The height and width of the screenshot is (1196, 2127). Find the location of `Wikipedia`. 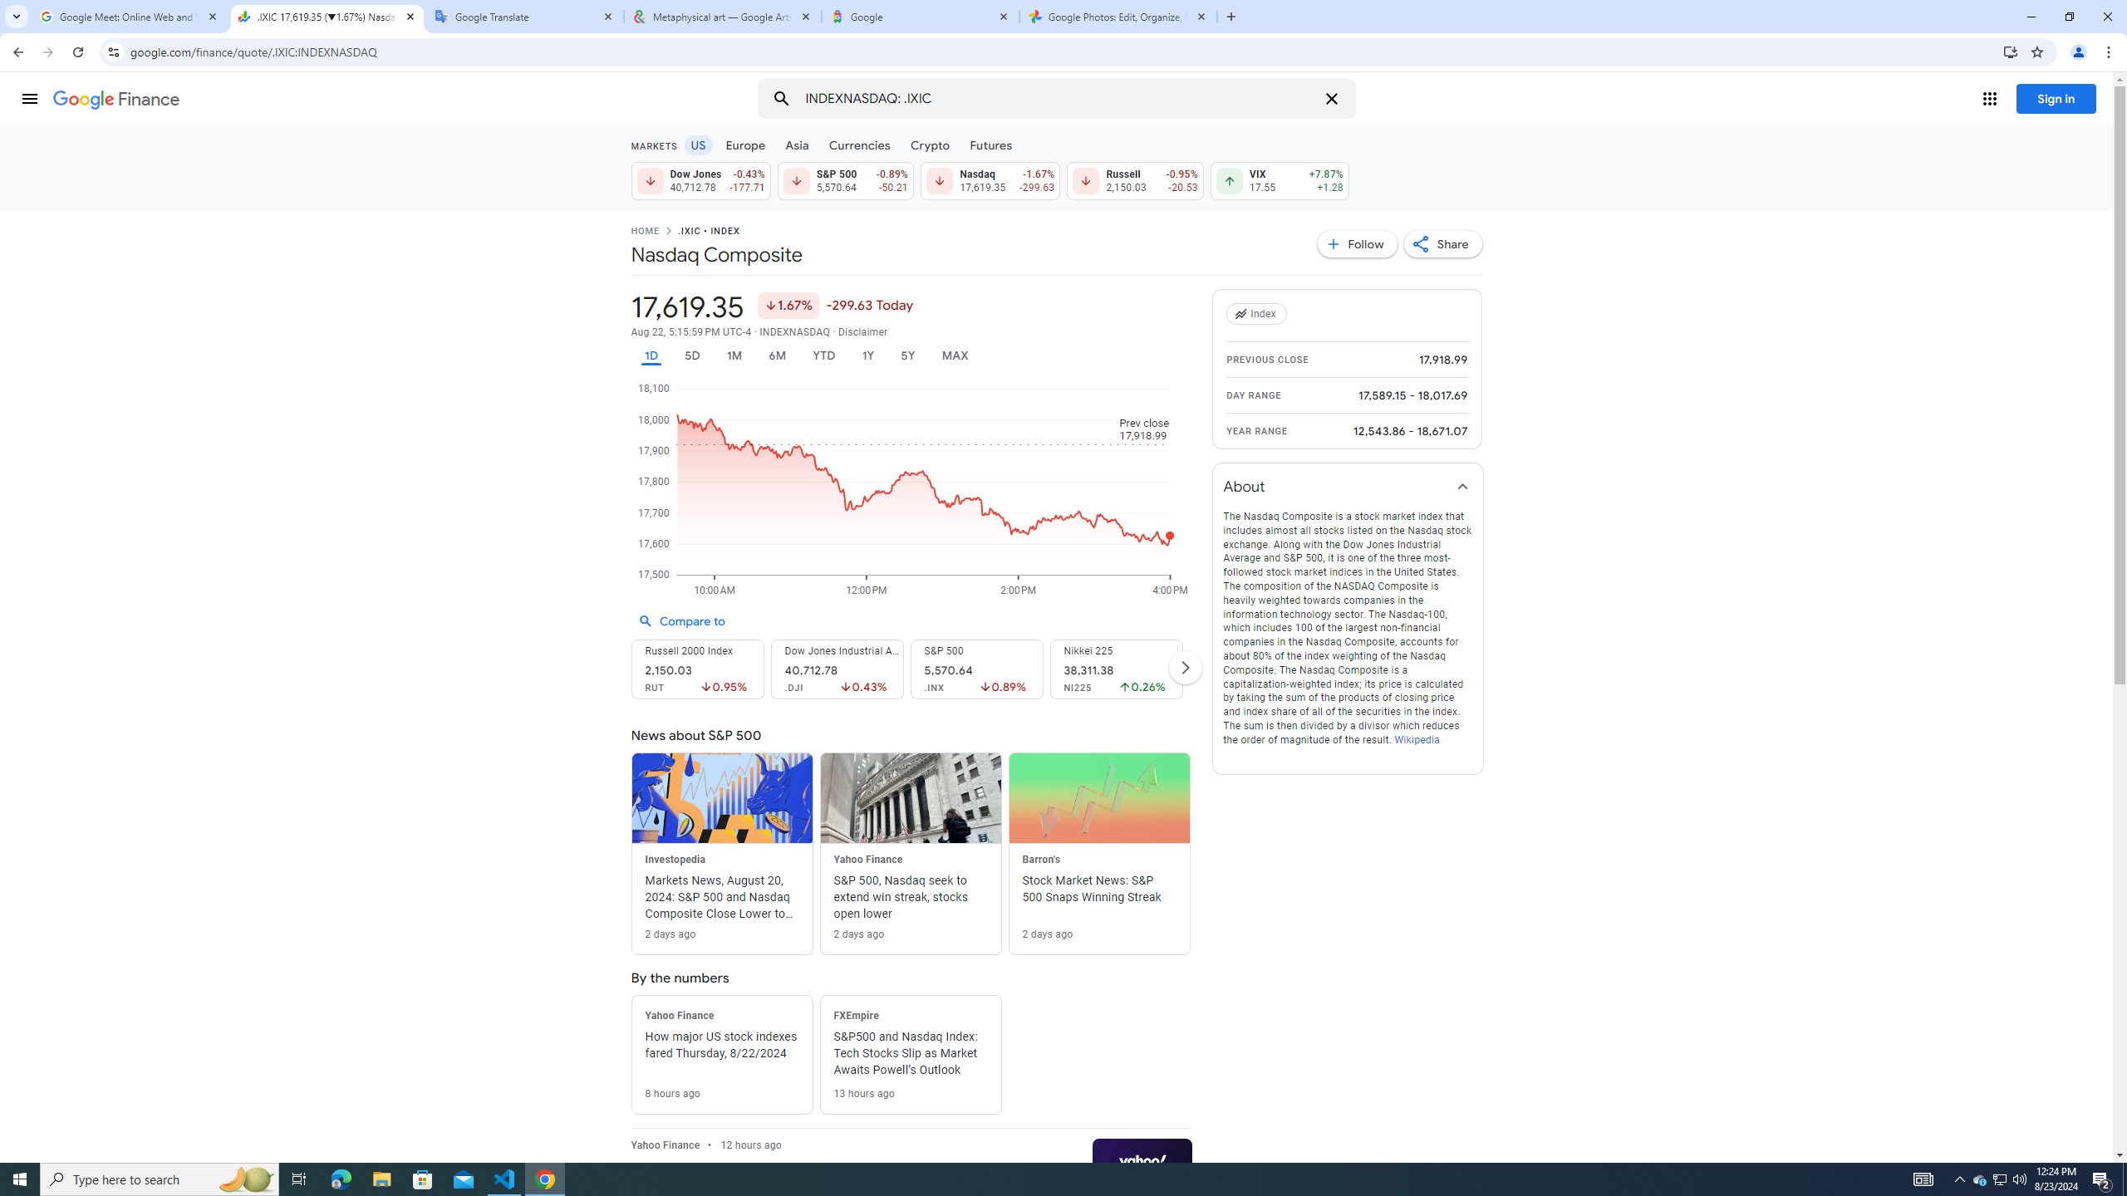

Wikipedia is located at coordinates (1416, 739).